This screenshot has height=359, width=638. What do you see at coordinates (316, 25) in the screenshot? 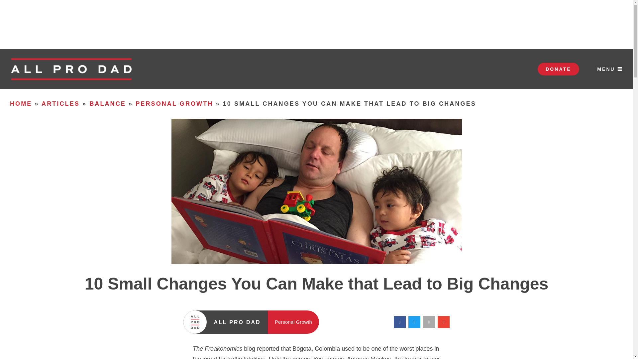
I see `3rd party ad content` at bounding box center [316, 25].